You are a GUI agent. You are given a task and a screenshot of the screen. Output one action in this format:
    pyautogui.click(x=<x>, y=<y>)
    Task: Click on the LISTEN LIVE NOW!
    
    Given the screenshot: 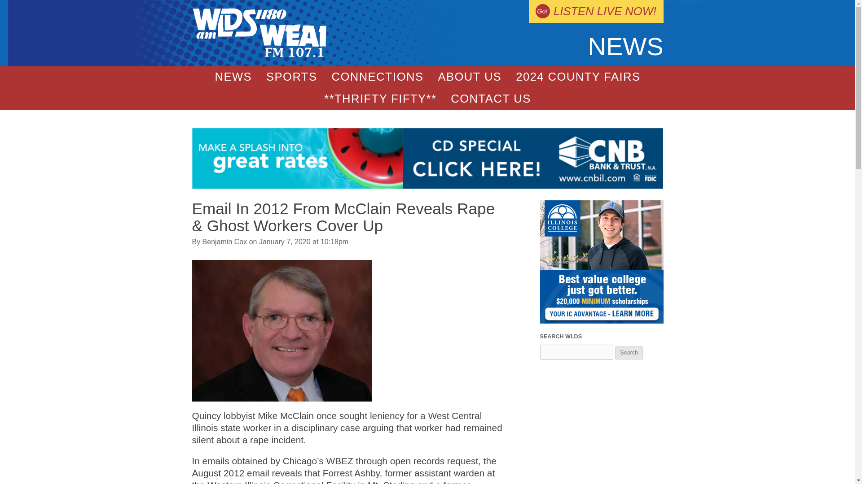 What is the action you would take?
    pyautogui.click(x=595, y=11)
    